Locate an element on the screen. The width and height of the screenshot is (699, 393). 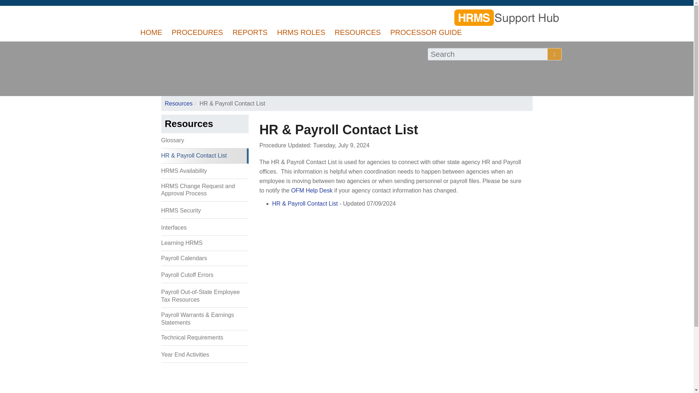
HOME is located at coordinates (151, 32).